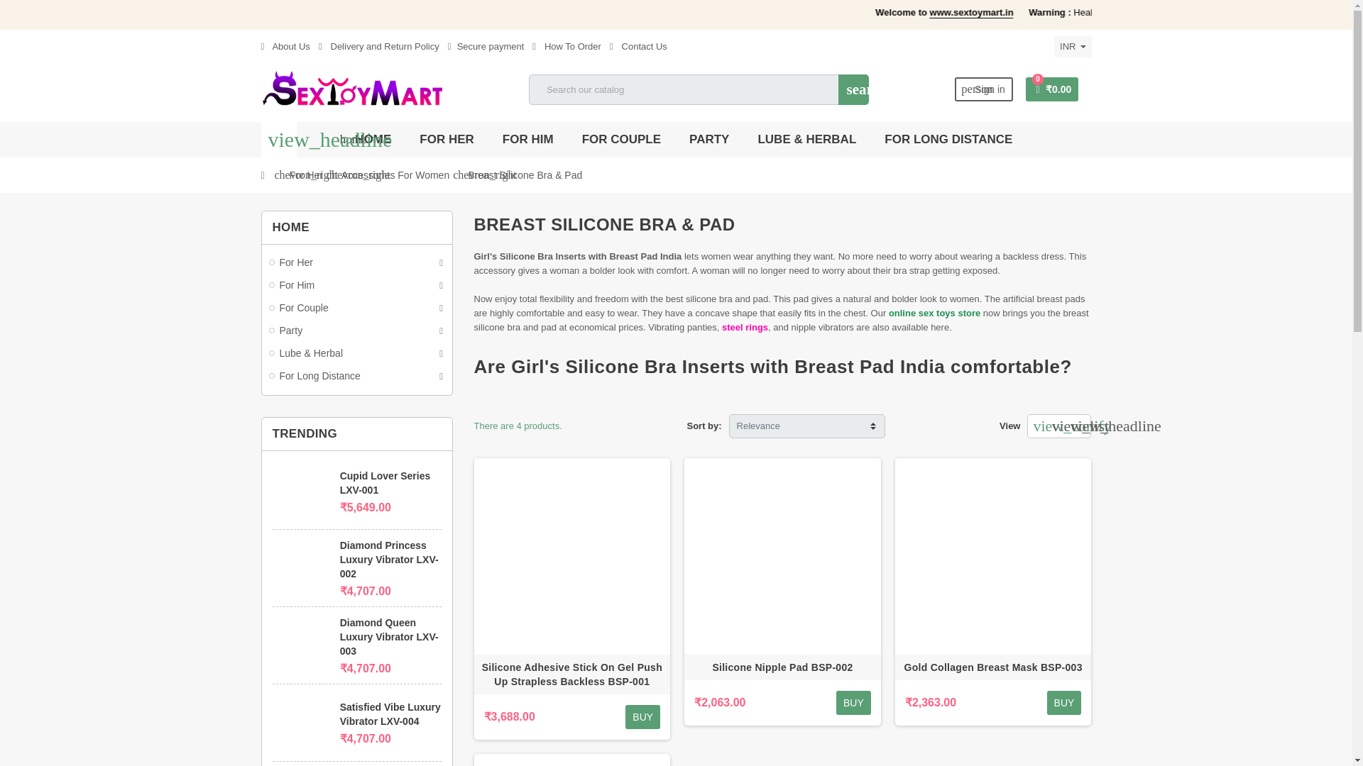  Describe the element at coordinates (528, 139) in the screenshot. I see `FOR HIM` at that location.